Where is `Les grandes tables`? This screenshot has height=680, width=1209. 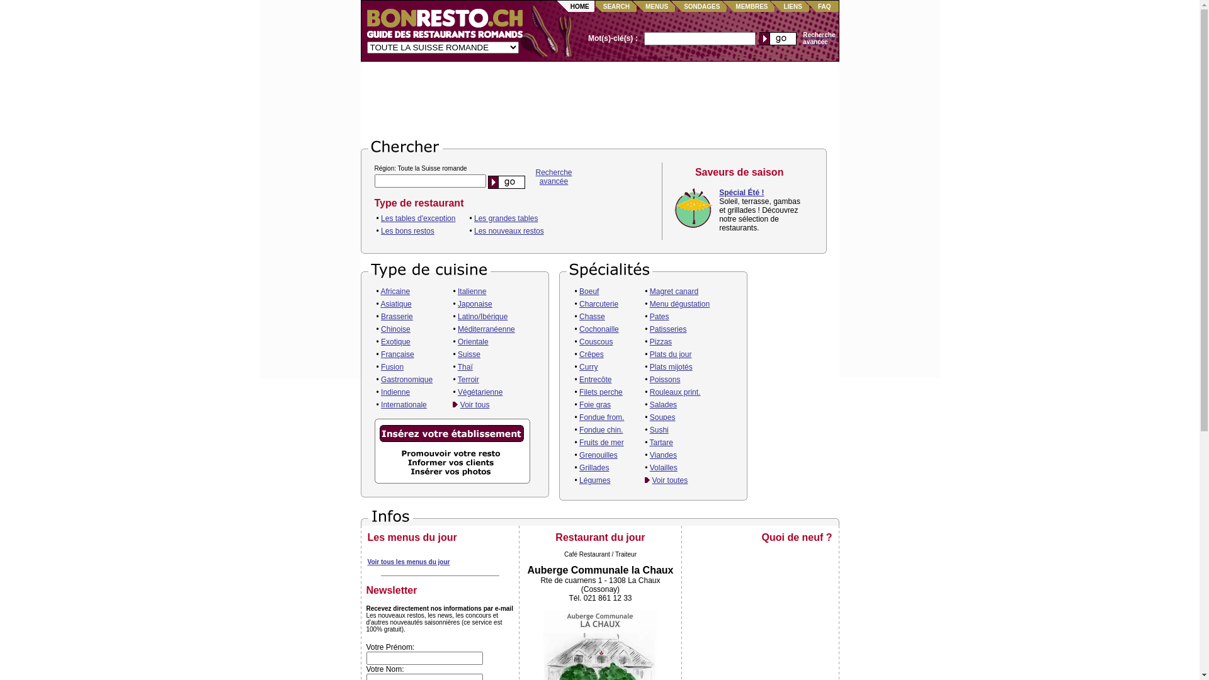 Les grandes tables is located at coordinates (506, 218).